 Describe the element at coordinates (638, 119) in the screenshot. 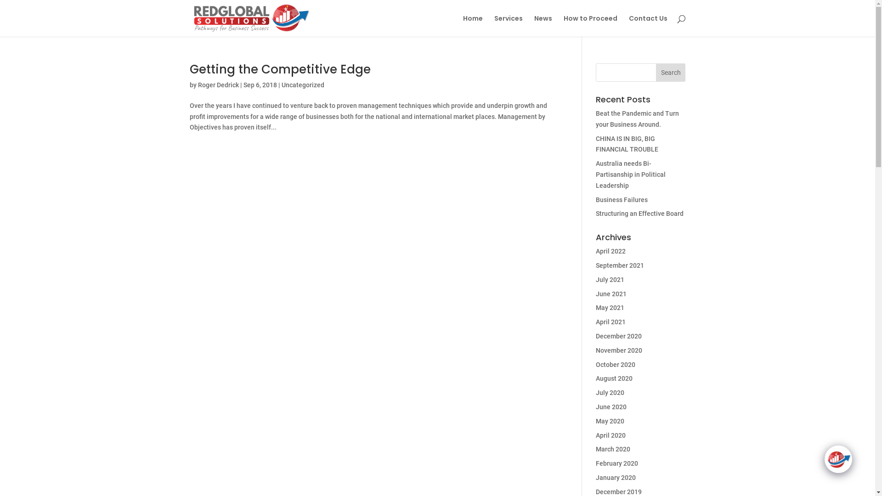

I see `Beat the Pandemic and Turn your Business Around.` at that location.